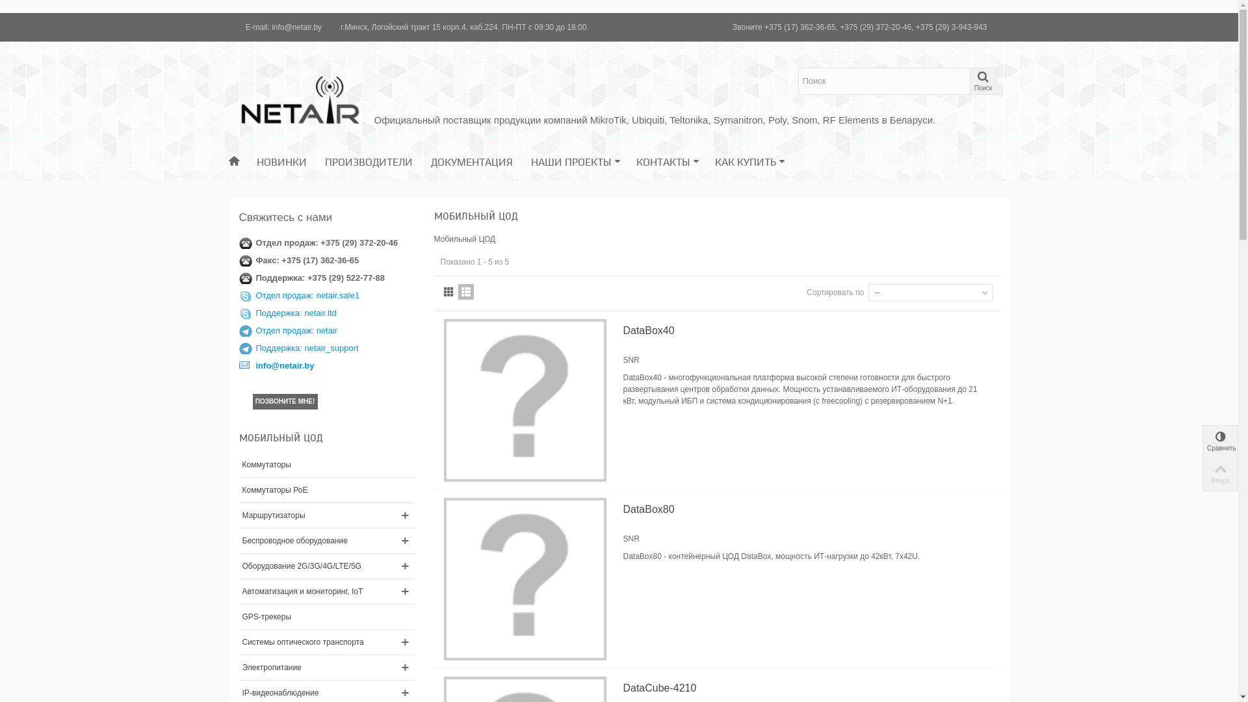 Image resolution: width=1248 pixels, height=702 pixels. Describe the element at coordinates (804, 688) in the screenshot. I see `DataCube-4210` at that location.